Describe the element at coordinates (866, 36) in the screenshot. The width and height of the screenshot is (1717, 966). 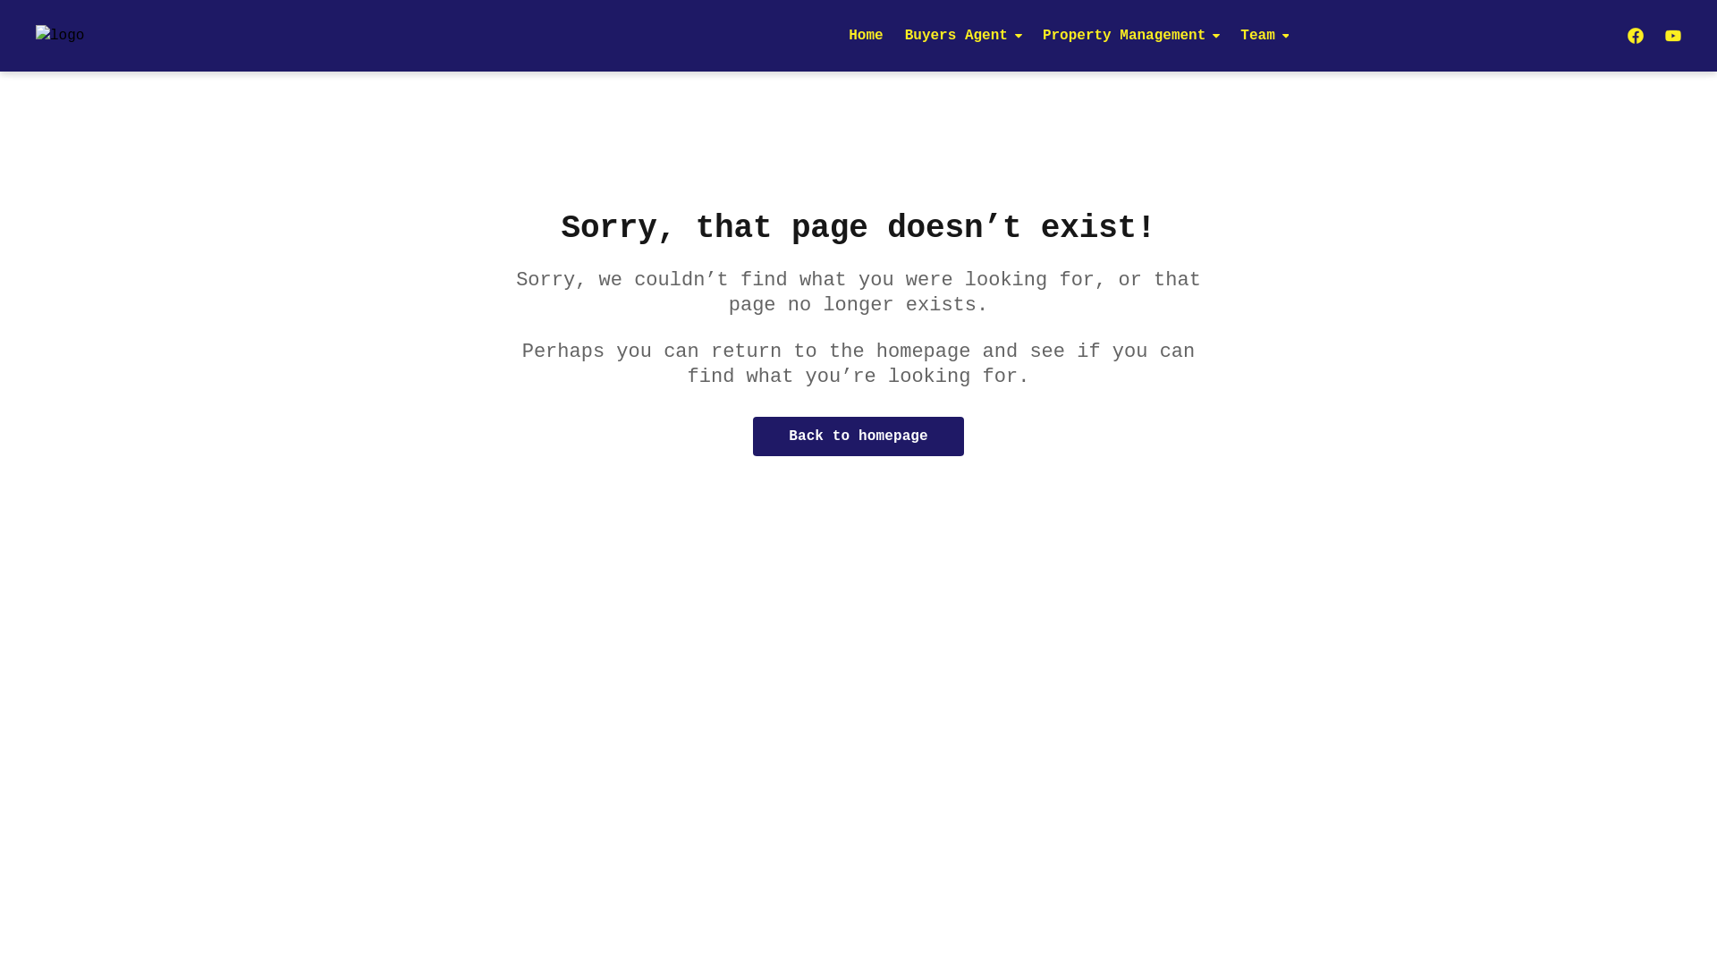
I see `Home` at that location.